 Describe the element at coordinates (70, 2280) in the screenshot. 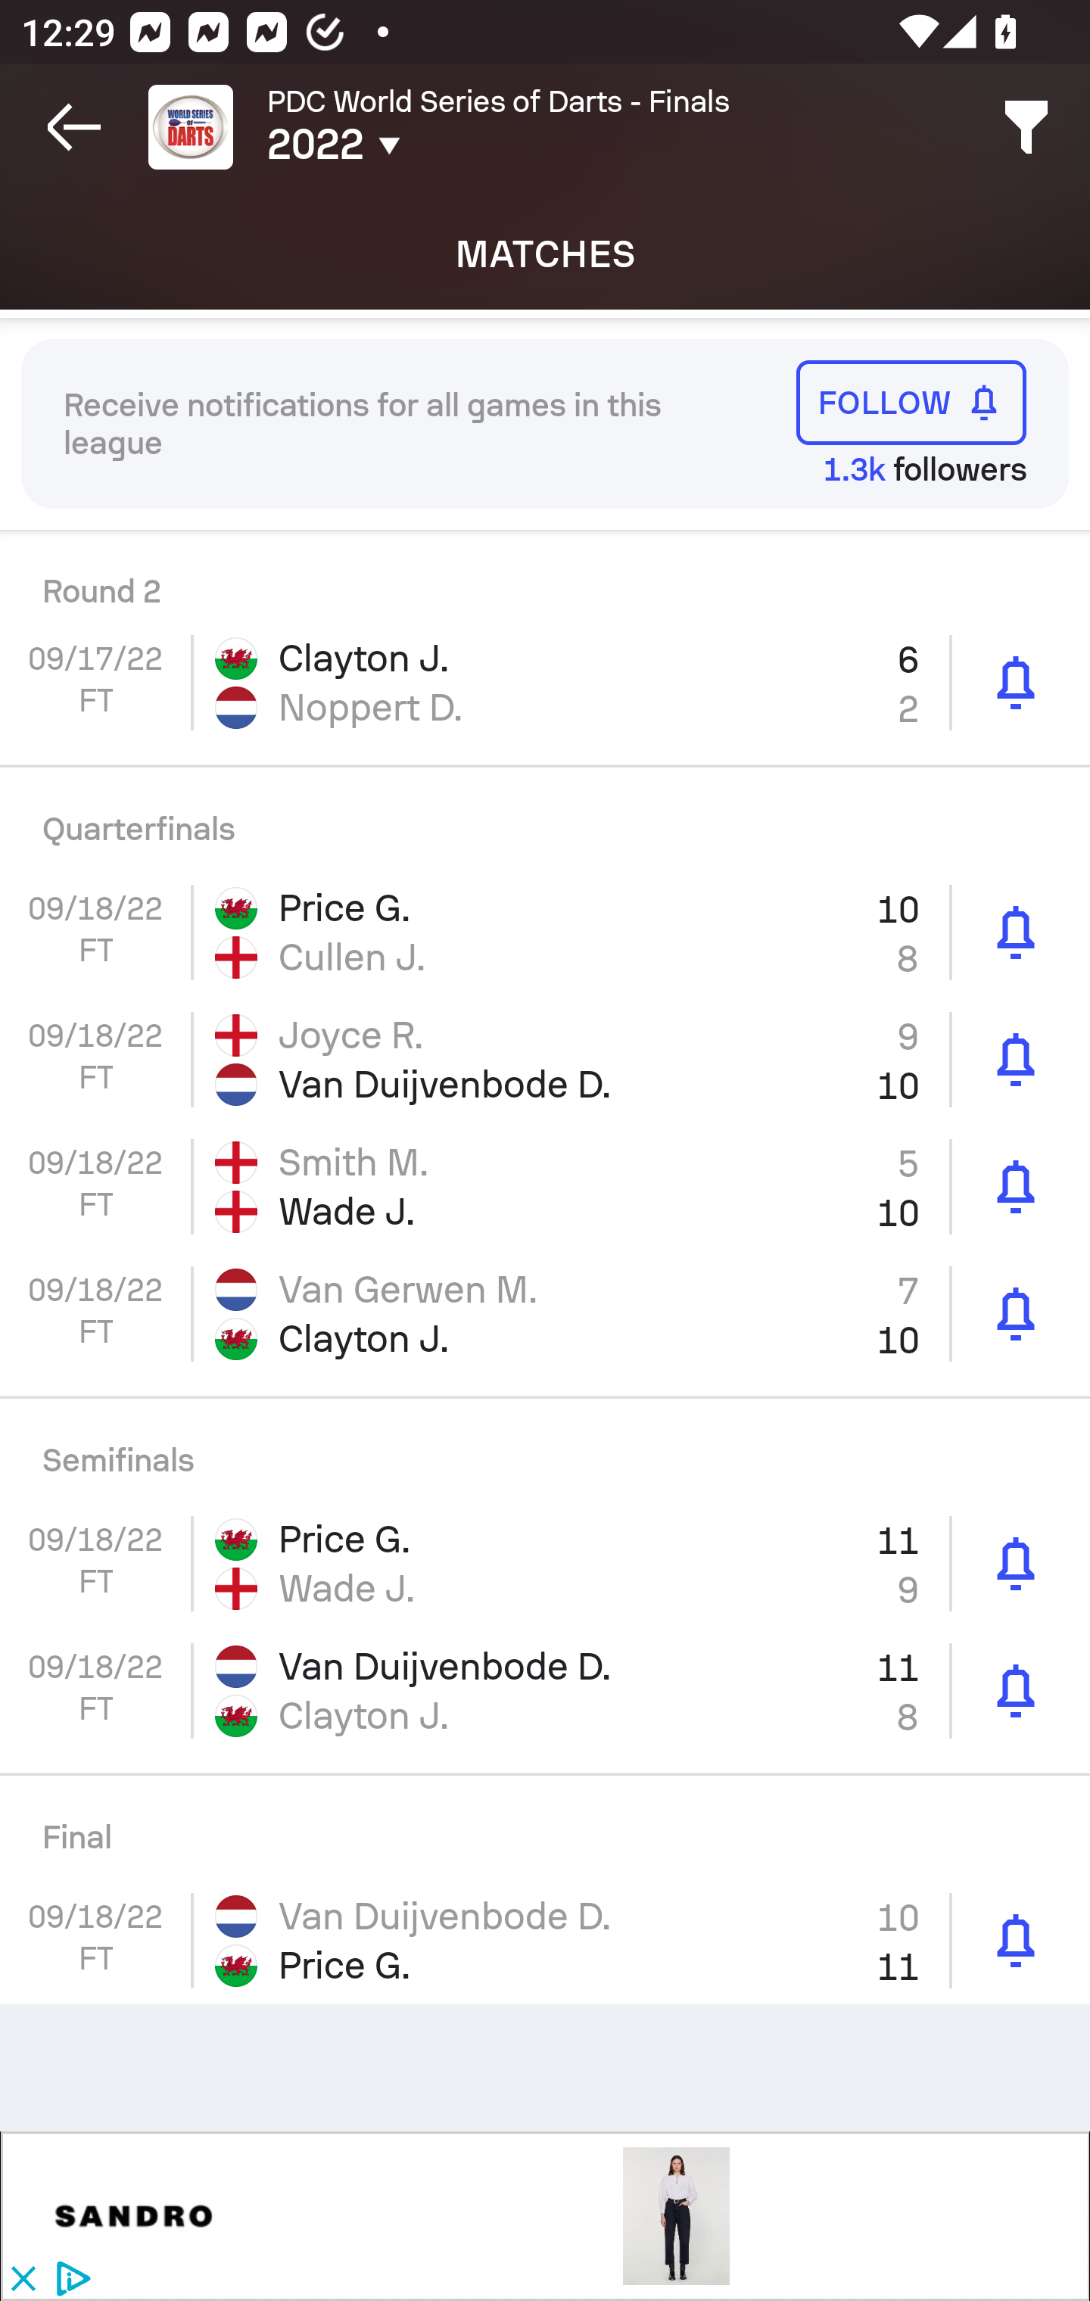

I see `privacy_small` at that location.